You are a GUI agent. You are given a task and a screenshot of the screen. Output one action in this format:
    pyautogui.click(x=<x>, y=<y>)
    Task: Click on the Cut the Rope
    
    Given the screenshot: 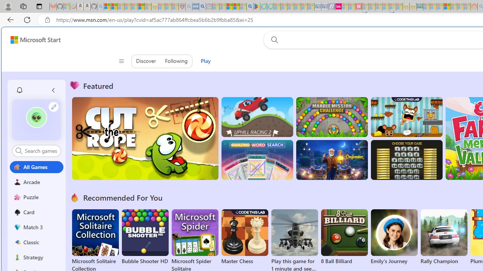 What is the action you would take?
    pyautogui.click(x=145, y=139)
    